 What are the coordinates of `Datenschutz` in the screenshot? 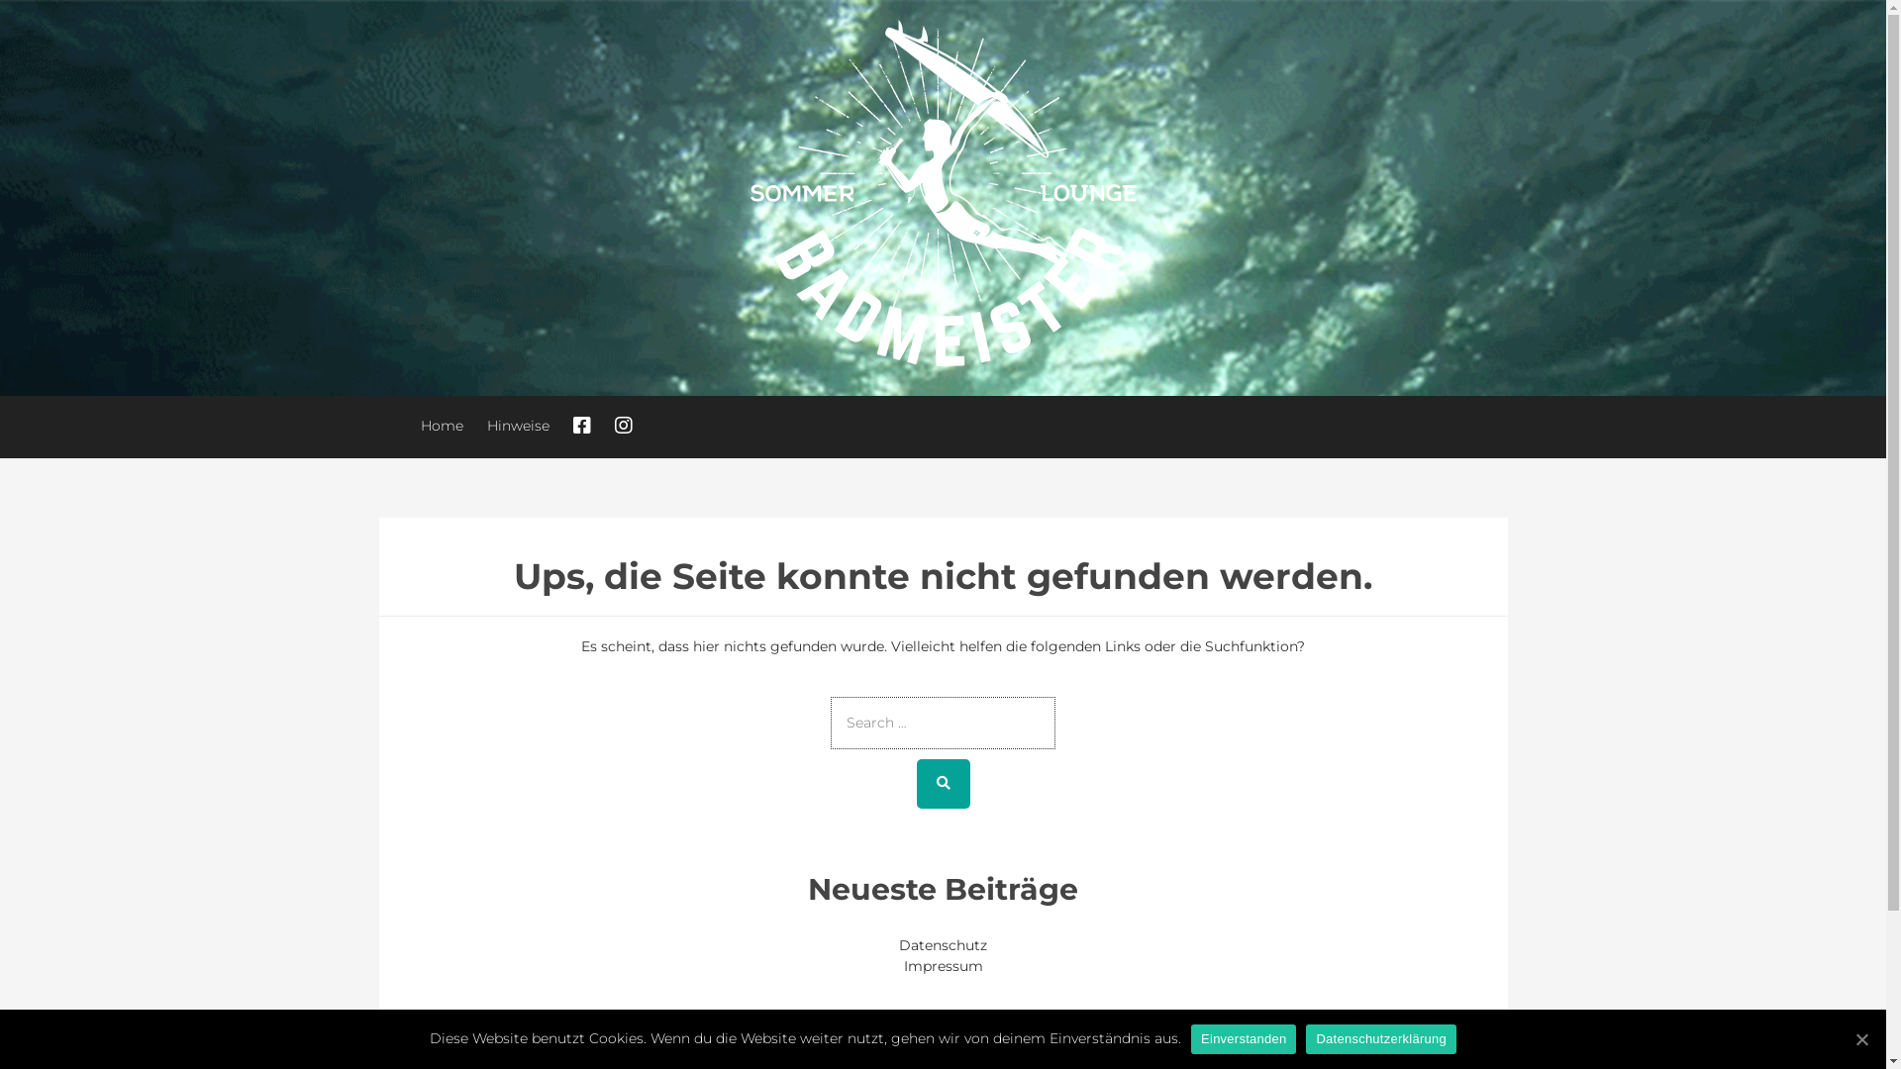 It's located at (943, 945).